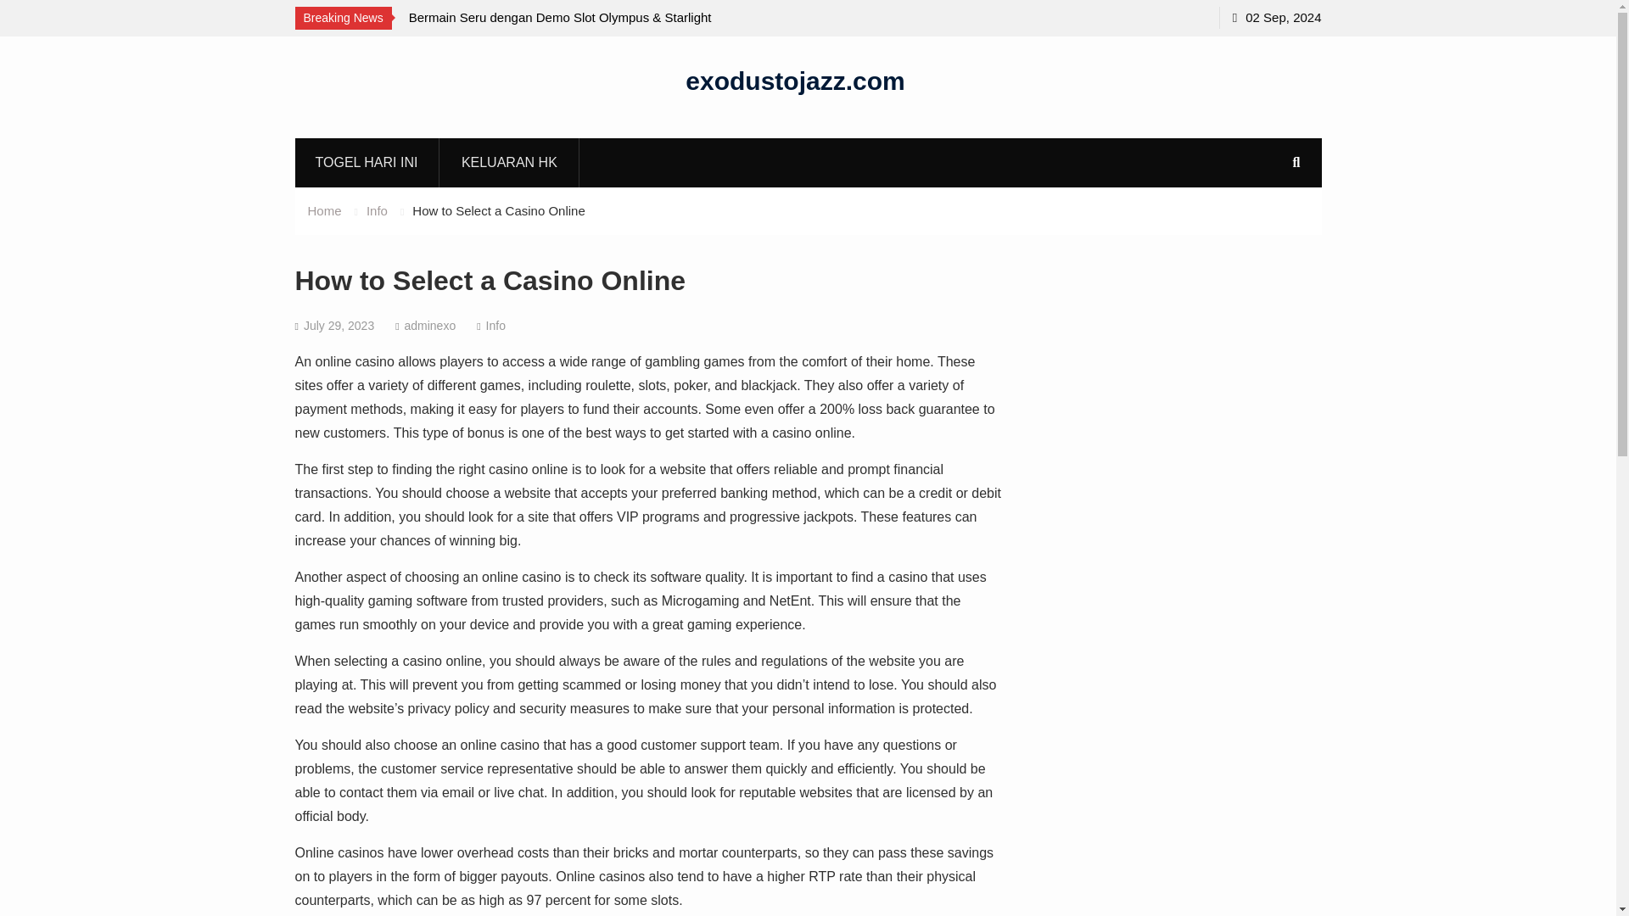  What do you see at coordinates (324, 210) in the screenshot?
I see `Home` at bounding box center [324, 210].